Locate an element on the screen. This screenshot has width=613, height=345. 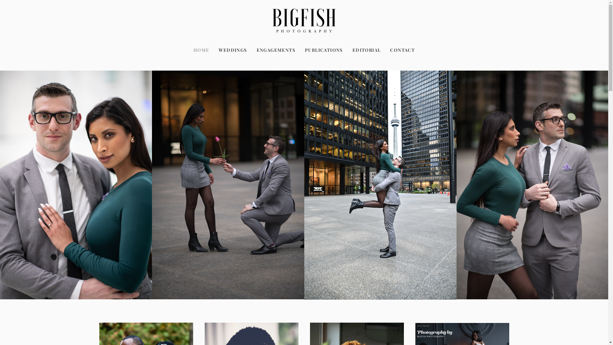
CONTACT is located at coordinates (400, 50).